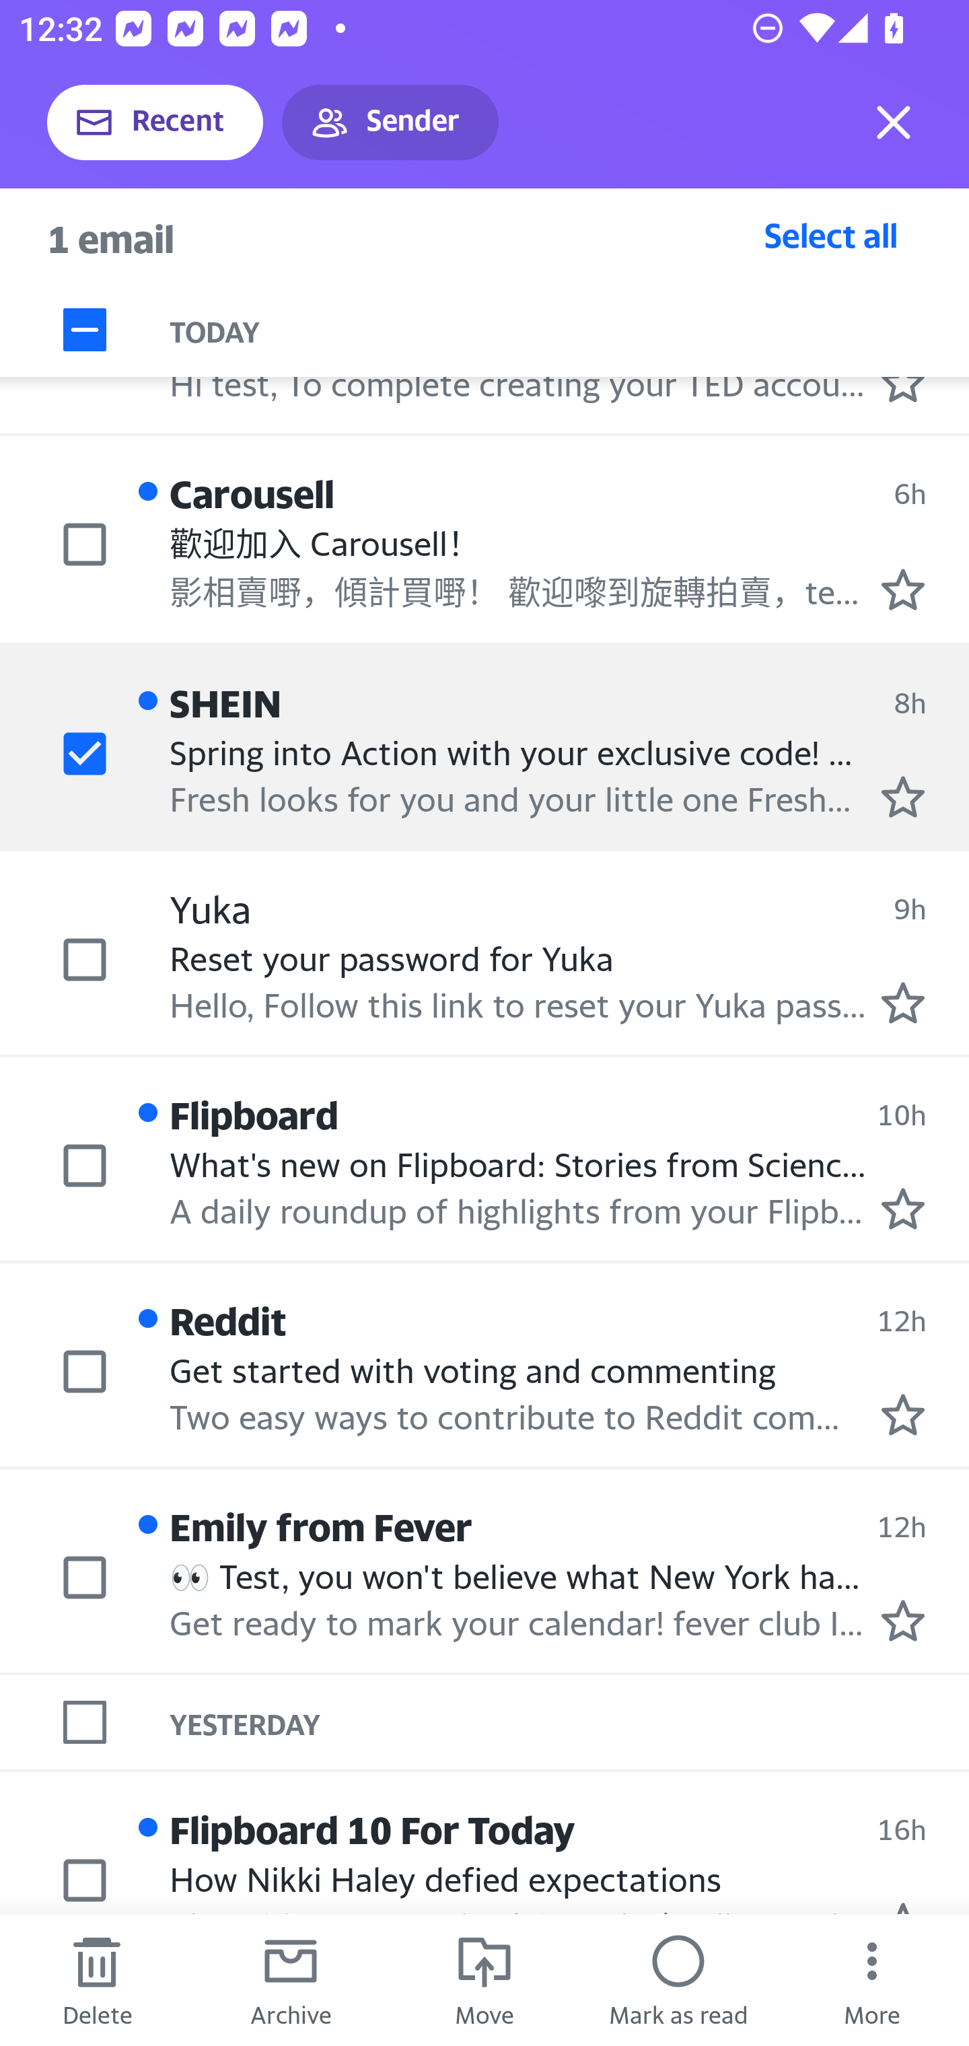  Describe the element at coordinates (903, 797) in the screenshot. I see `Mark as starred.` at that location.